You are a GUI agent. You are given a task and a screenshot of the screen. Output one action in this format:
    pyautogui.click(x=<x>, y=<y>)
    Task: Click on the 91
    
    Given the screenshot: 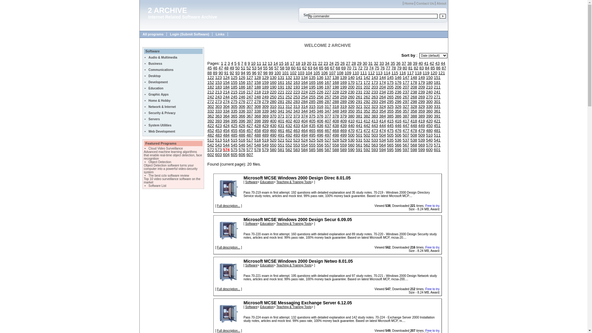 What is the action you would take?
    pyautogui.click(x=226, y=73)
    